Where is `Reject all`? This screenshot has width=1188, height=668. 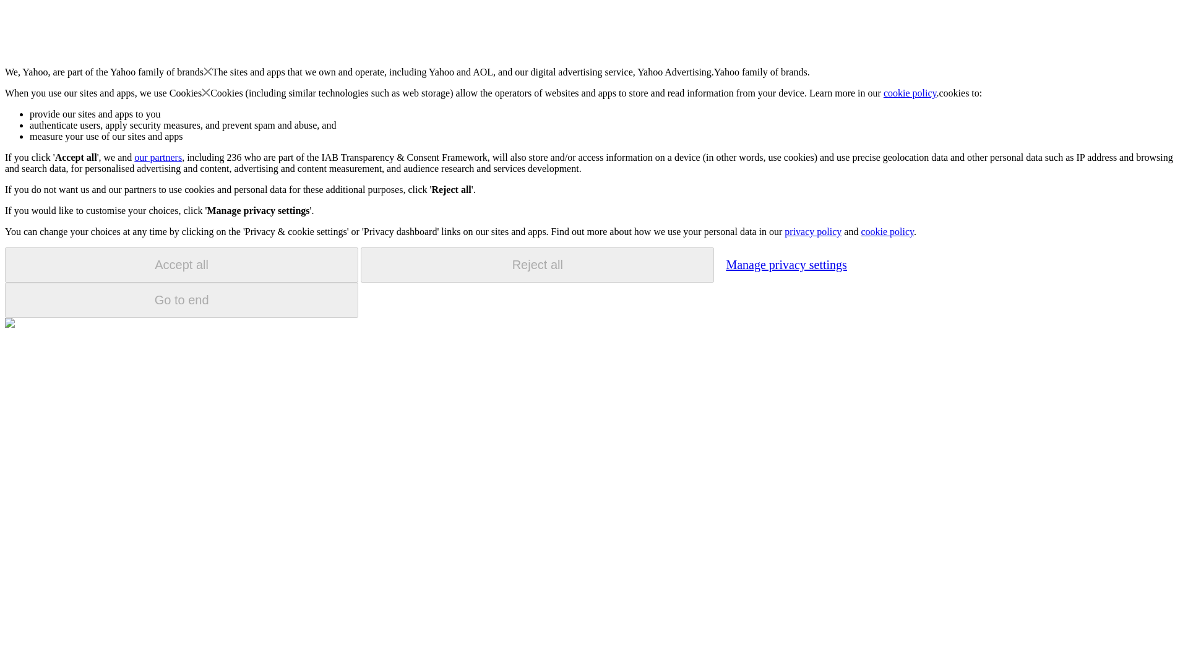
Reject all is located at coordinates (537, 265).